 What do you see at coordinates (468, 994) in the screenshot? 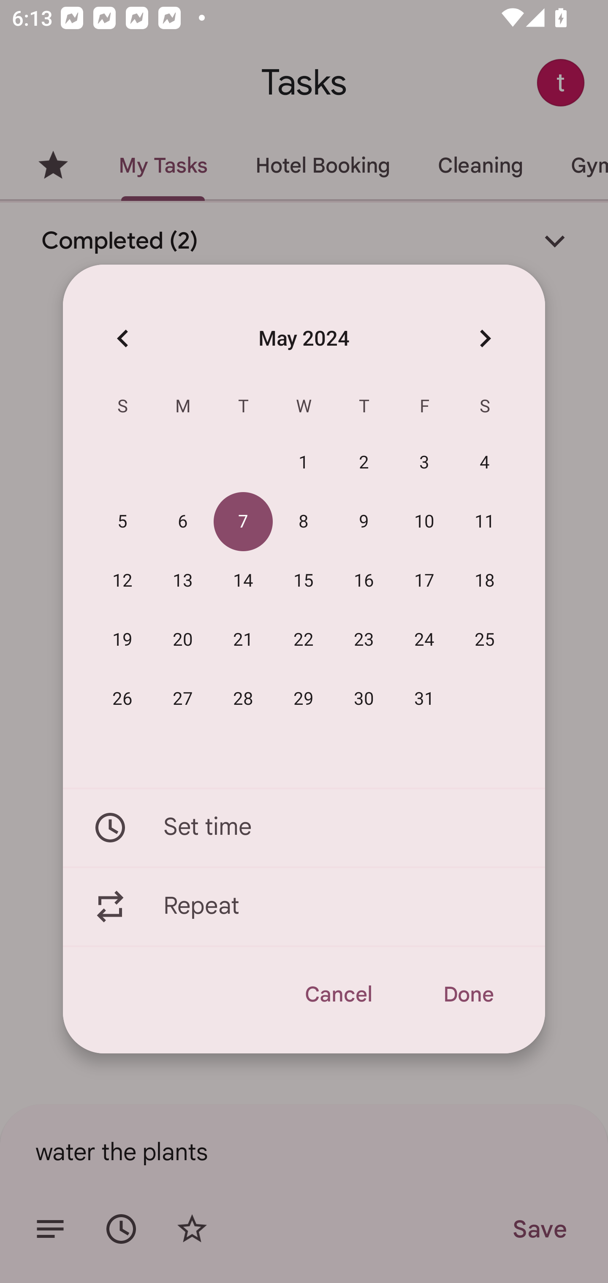
I see `Done` at bounding box center [468, 994].